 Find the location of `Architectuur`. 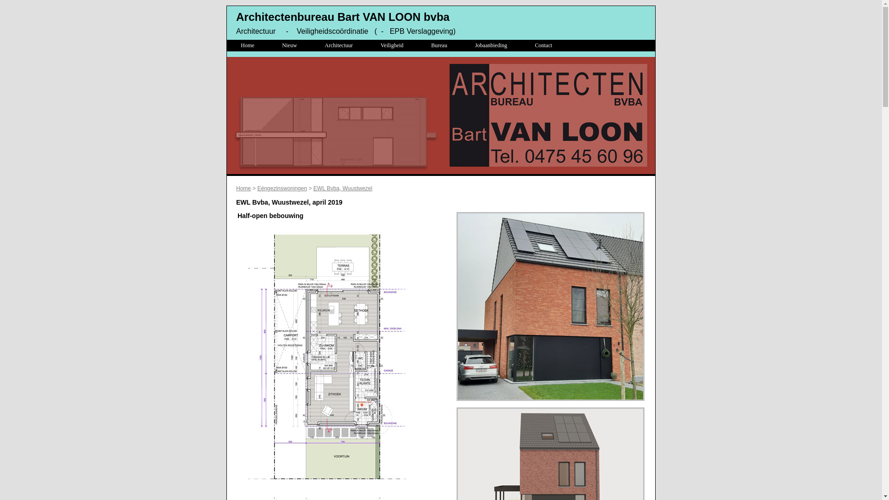

Architectuur is located at coordinates (339, 45).